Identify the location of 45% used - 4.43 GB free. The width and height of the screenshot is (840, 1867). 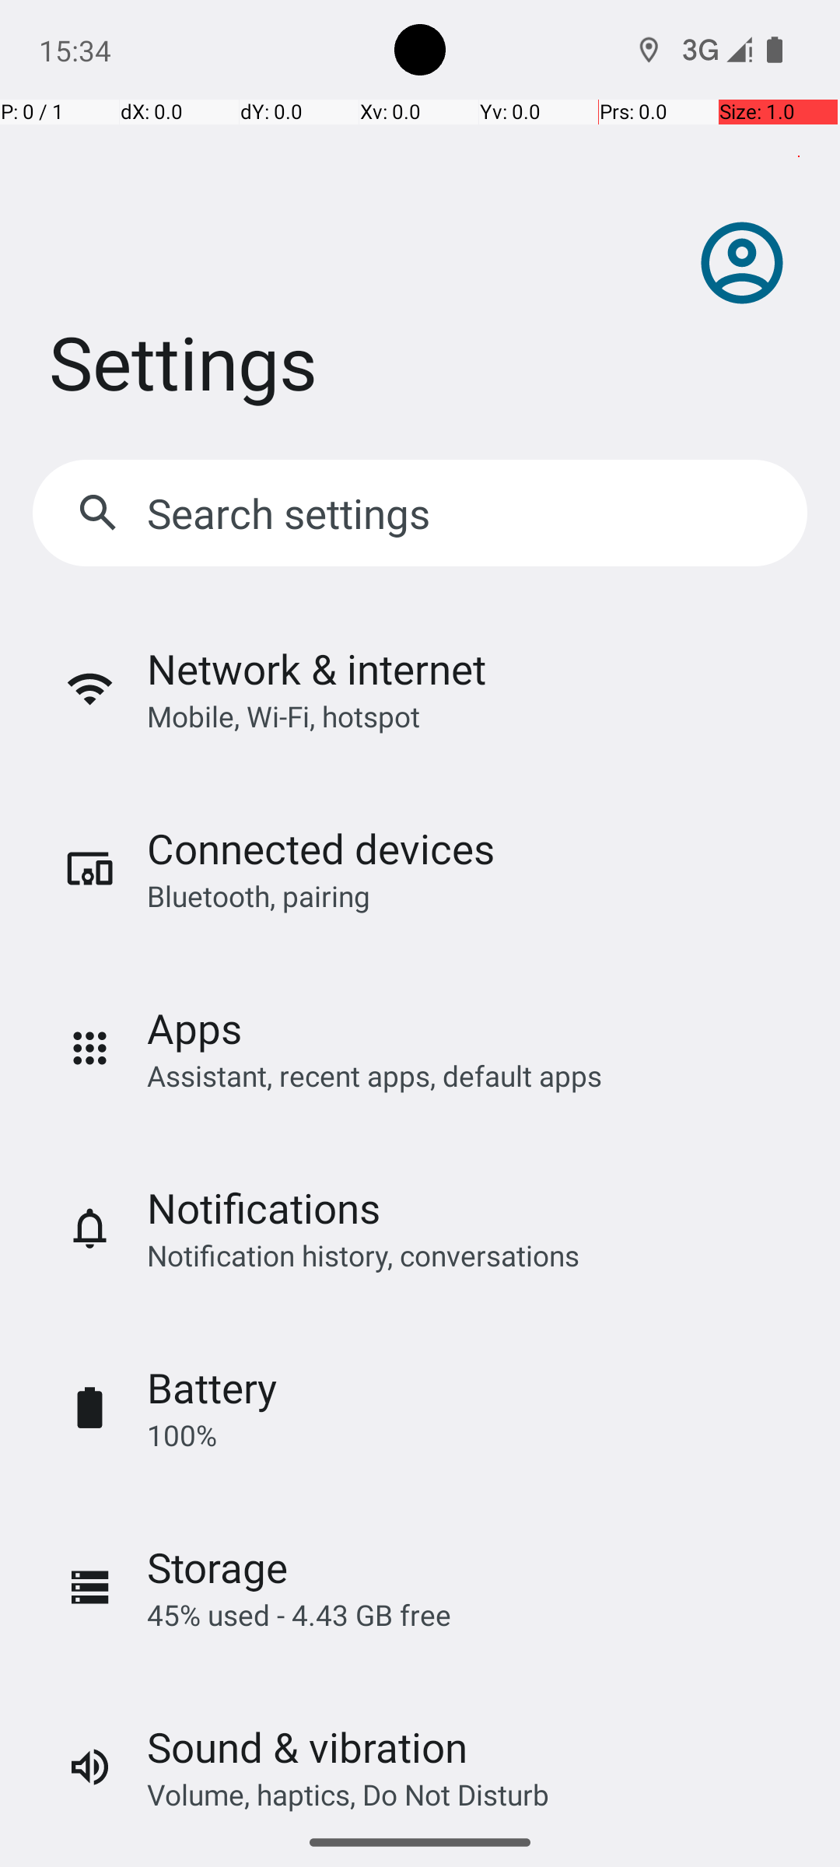
(299, 1615).